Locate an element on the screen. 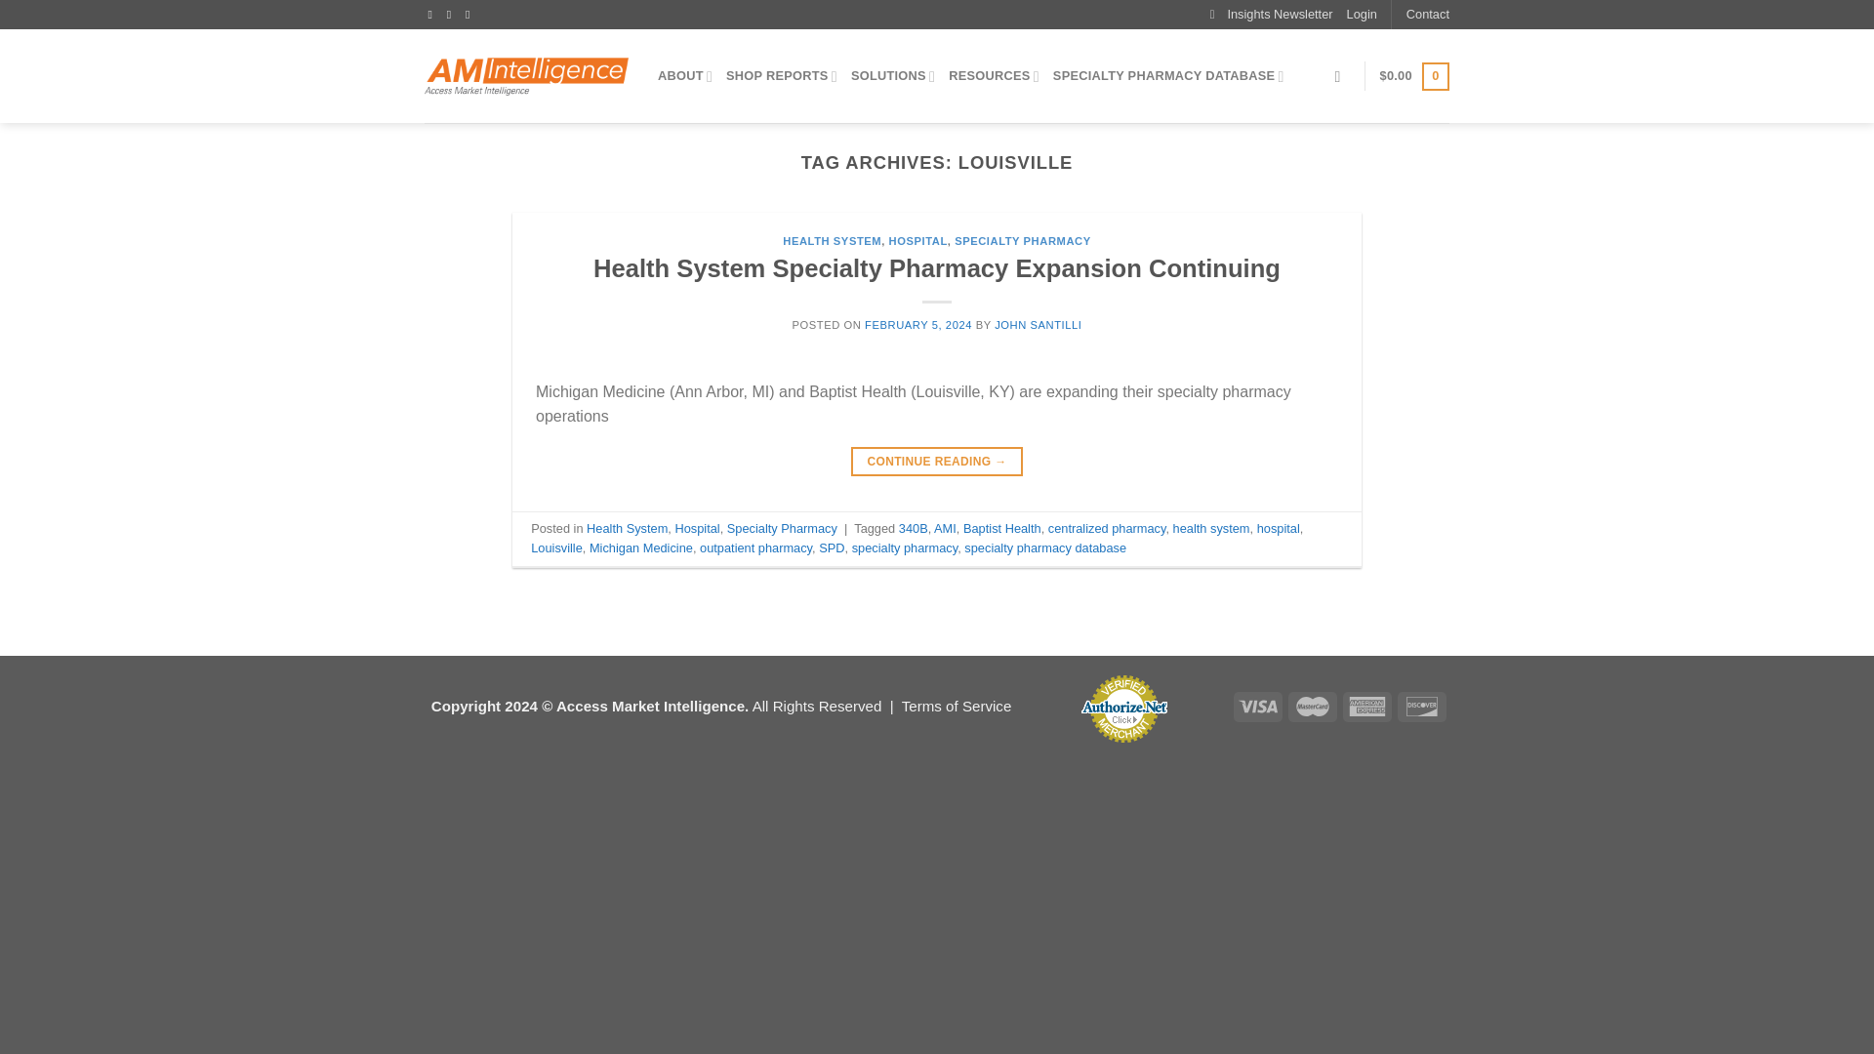 The height and width of the screenshot is (1054, 1874). Contact is located at coordinates (1427, 15).